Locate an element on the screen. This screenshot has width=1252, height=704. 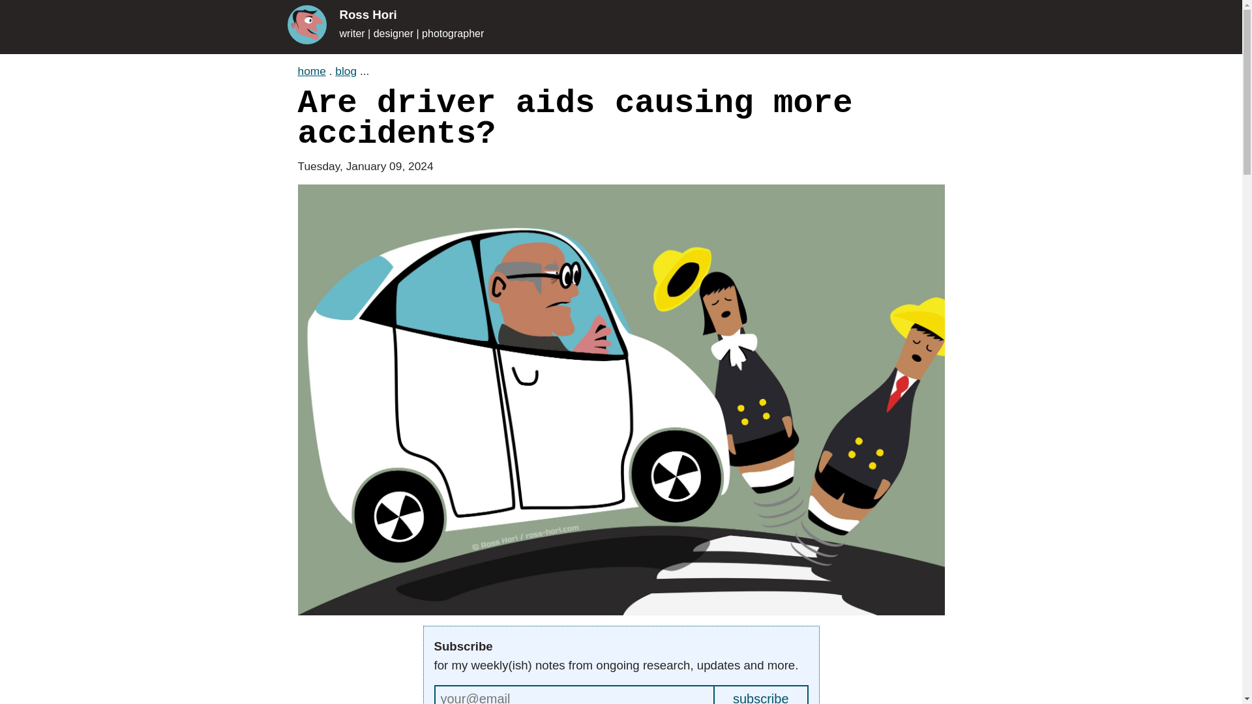
subscribe is located at coordinates (762, 694).